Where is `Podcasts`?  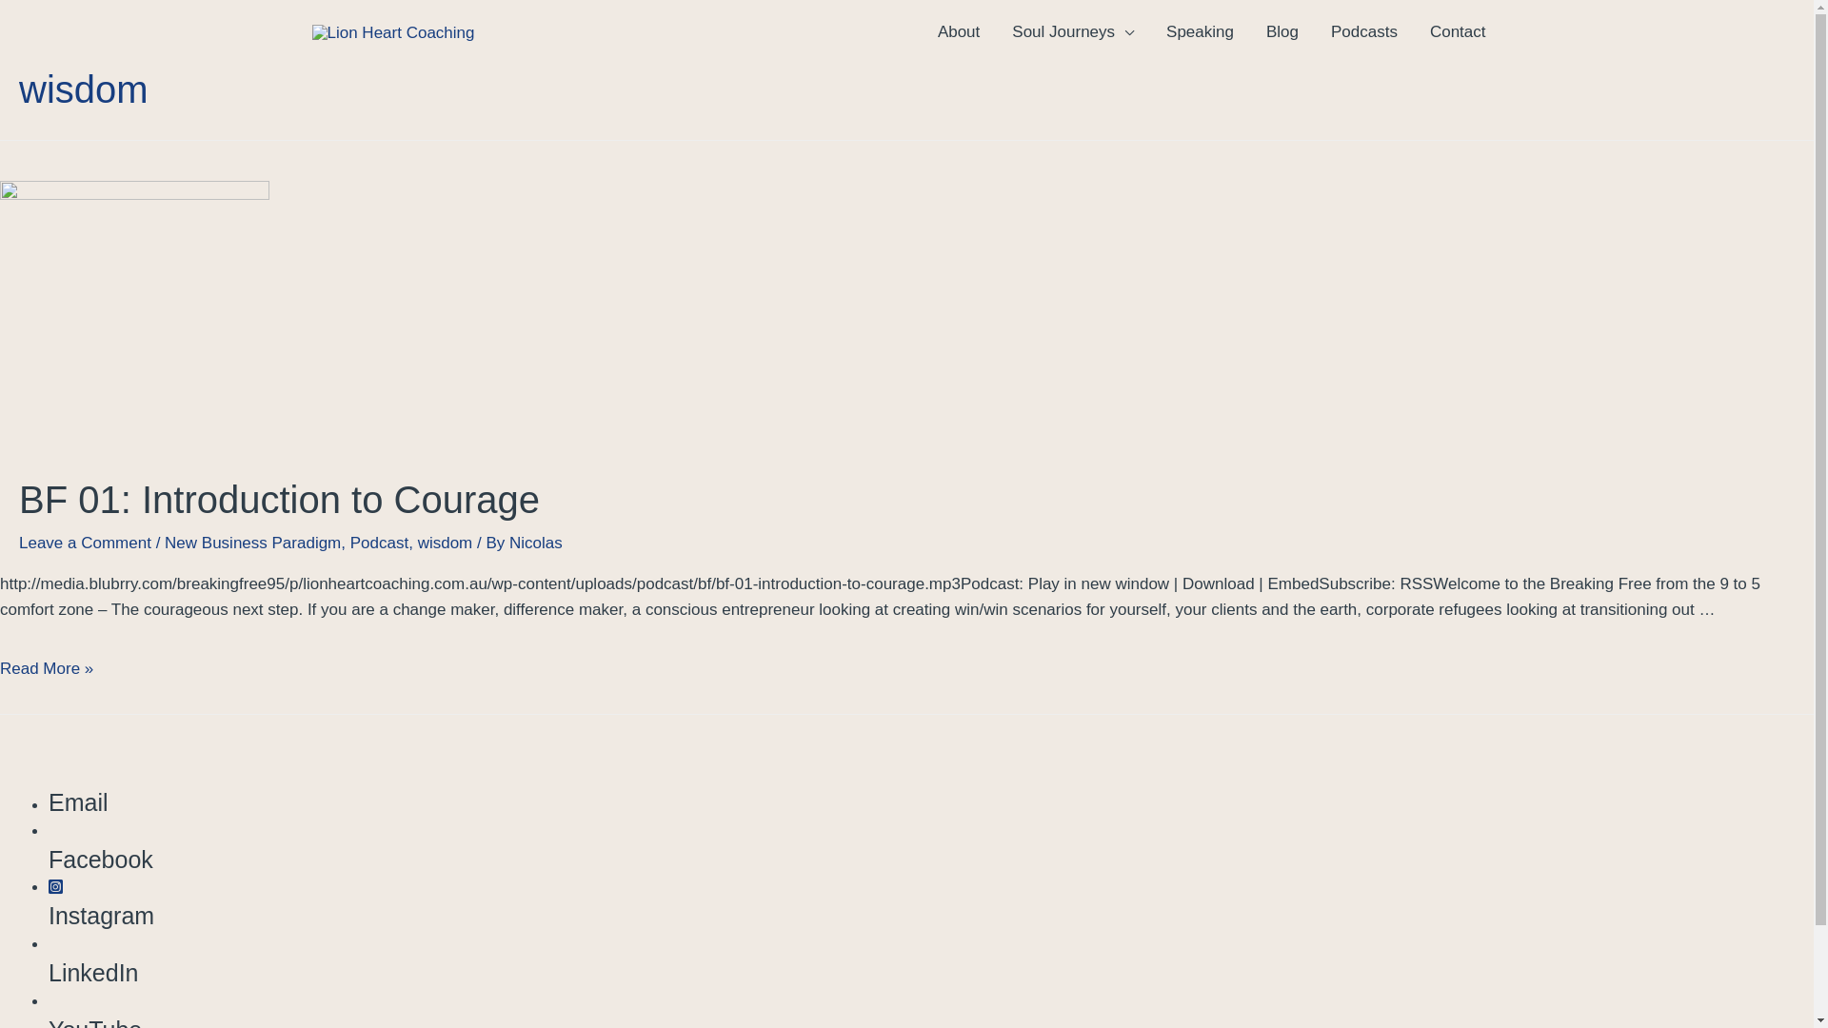 Podcasts is located at coordinates (1364, 32).